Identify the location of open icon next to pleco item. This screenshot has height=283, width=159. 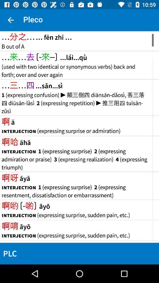
(11, 20).